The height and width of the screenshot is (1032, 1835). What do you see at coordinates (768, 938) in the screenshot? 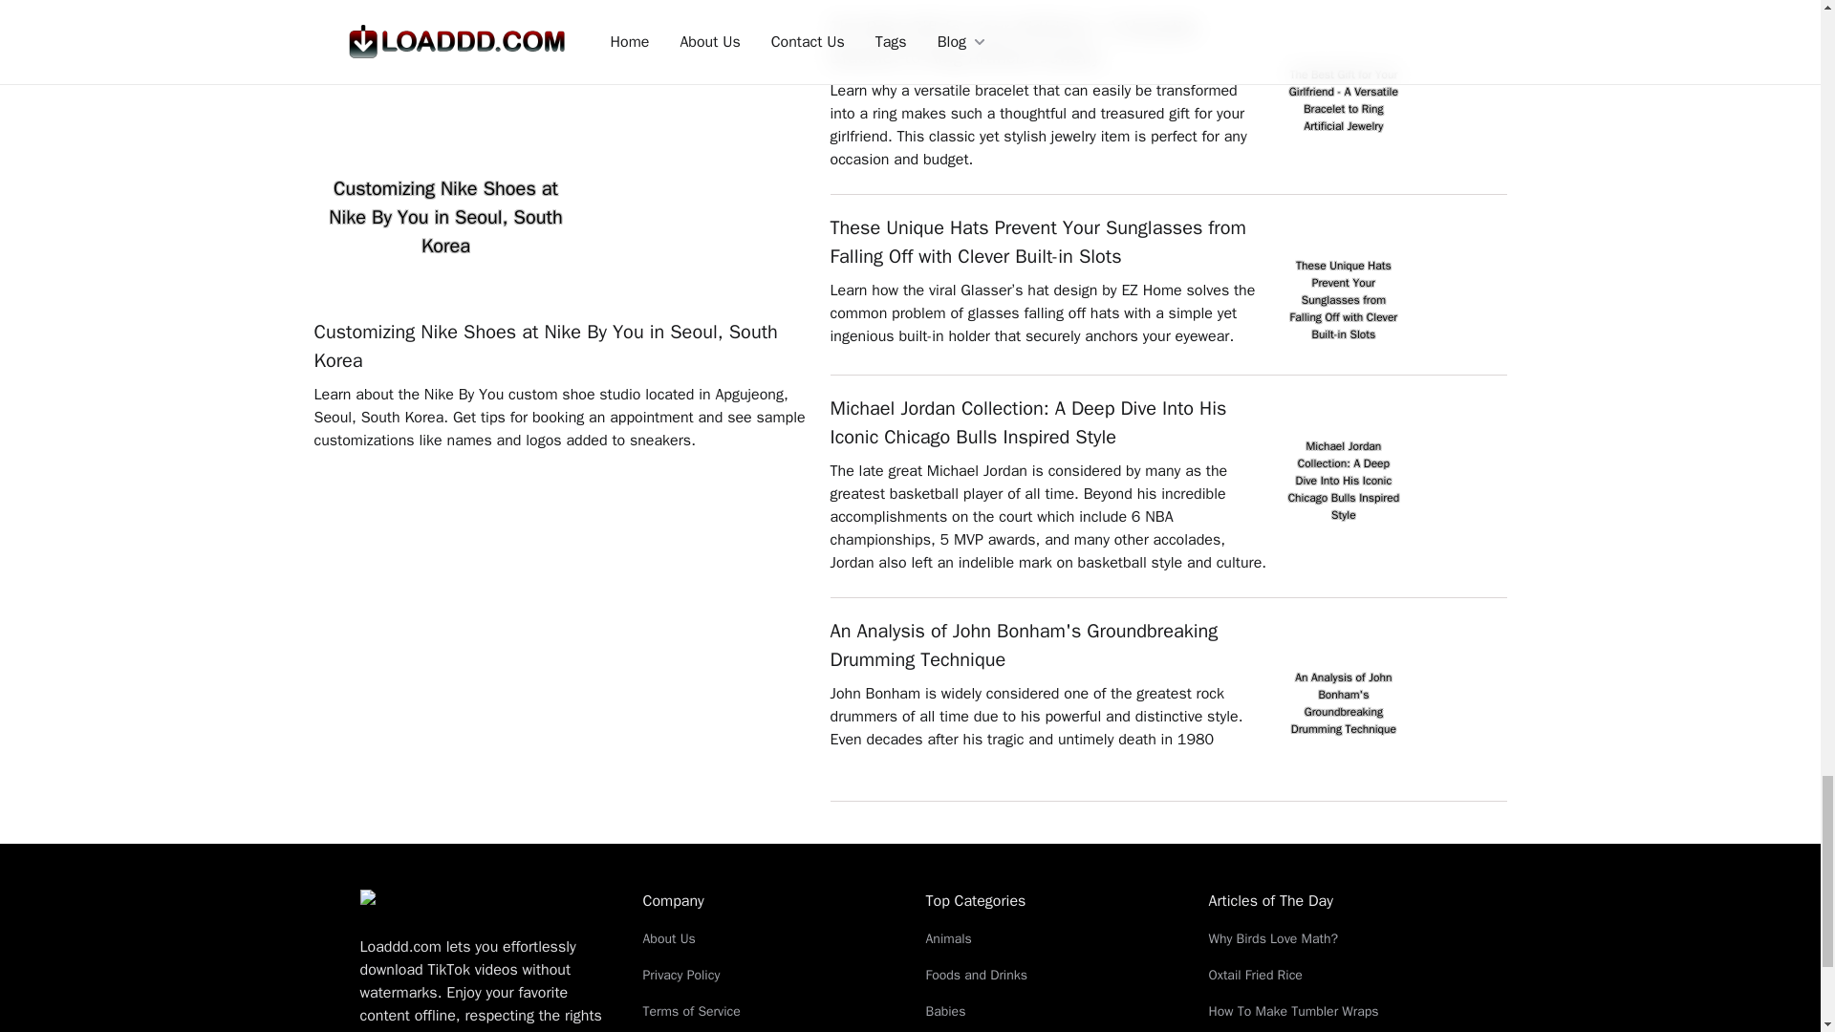
I see `About Us` at bounding box center [768, 938].